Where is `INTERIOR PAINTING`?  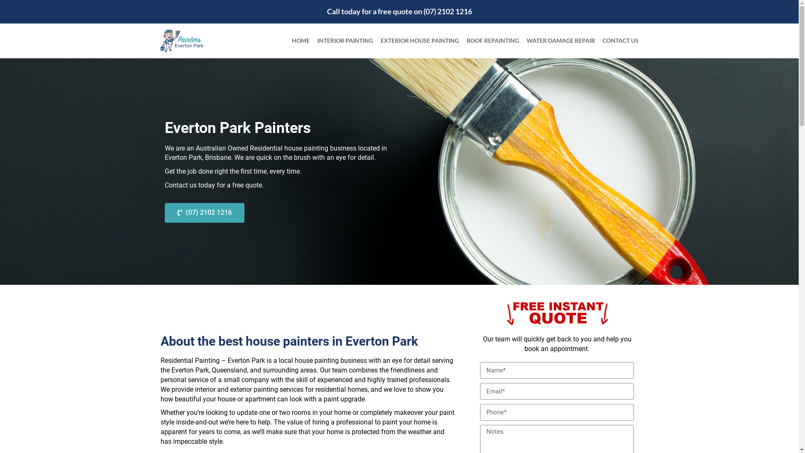 INTERIOR PAINTING is located at coordinates (345, 40).